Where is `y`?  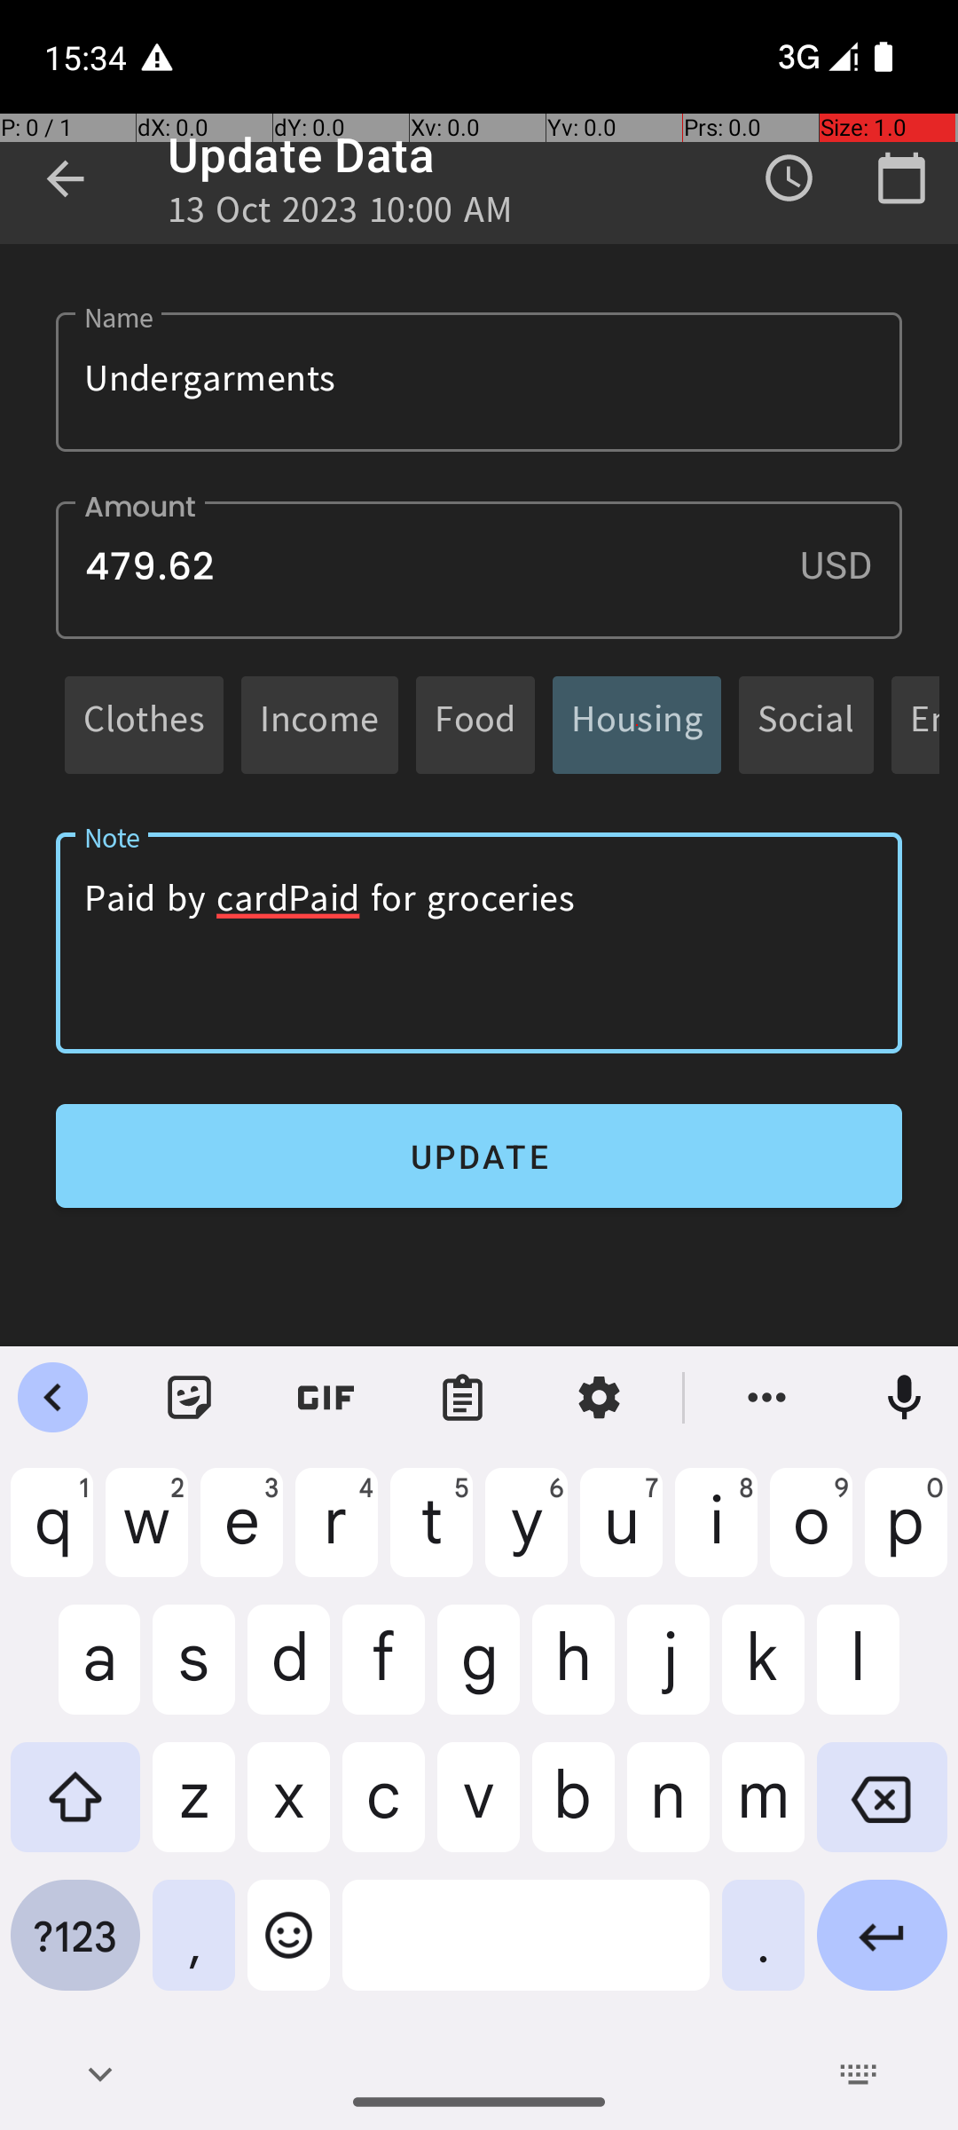
y is located at coordinates (527, 1536).